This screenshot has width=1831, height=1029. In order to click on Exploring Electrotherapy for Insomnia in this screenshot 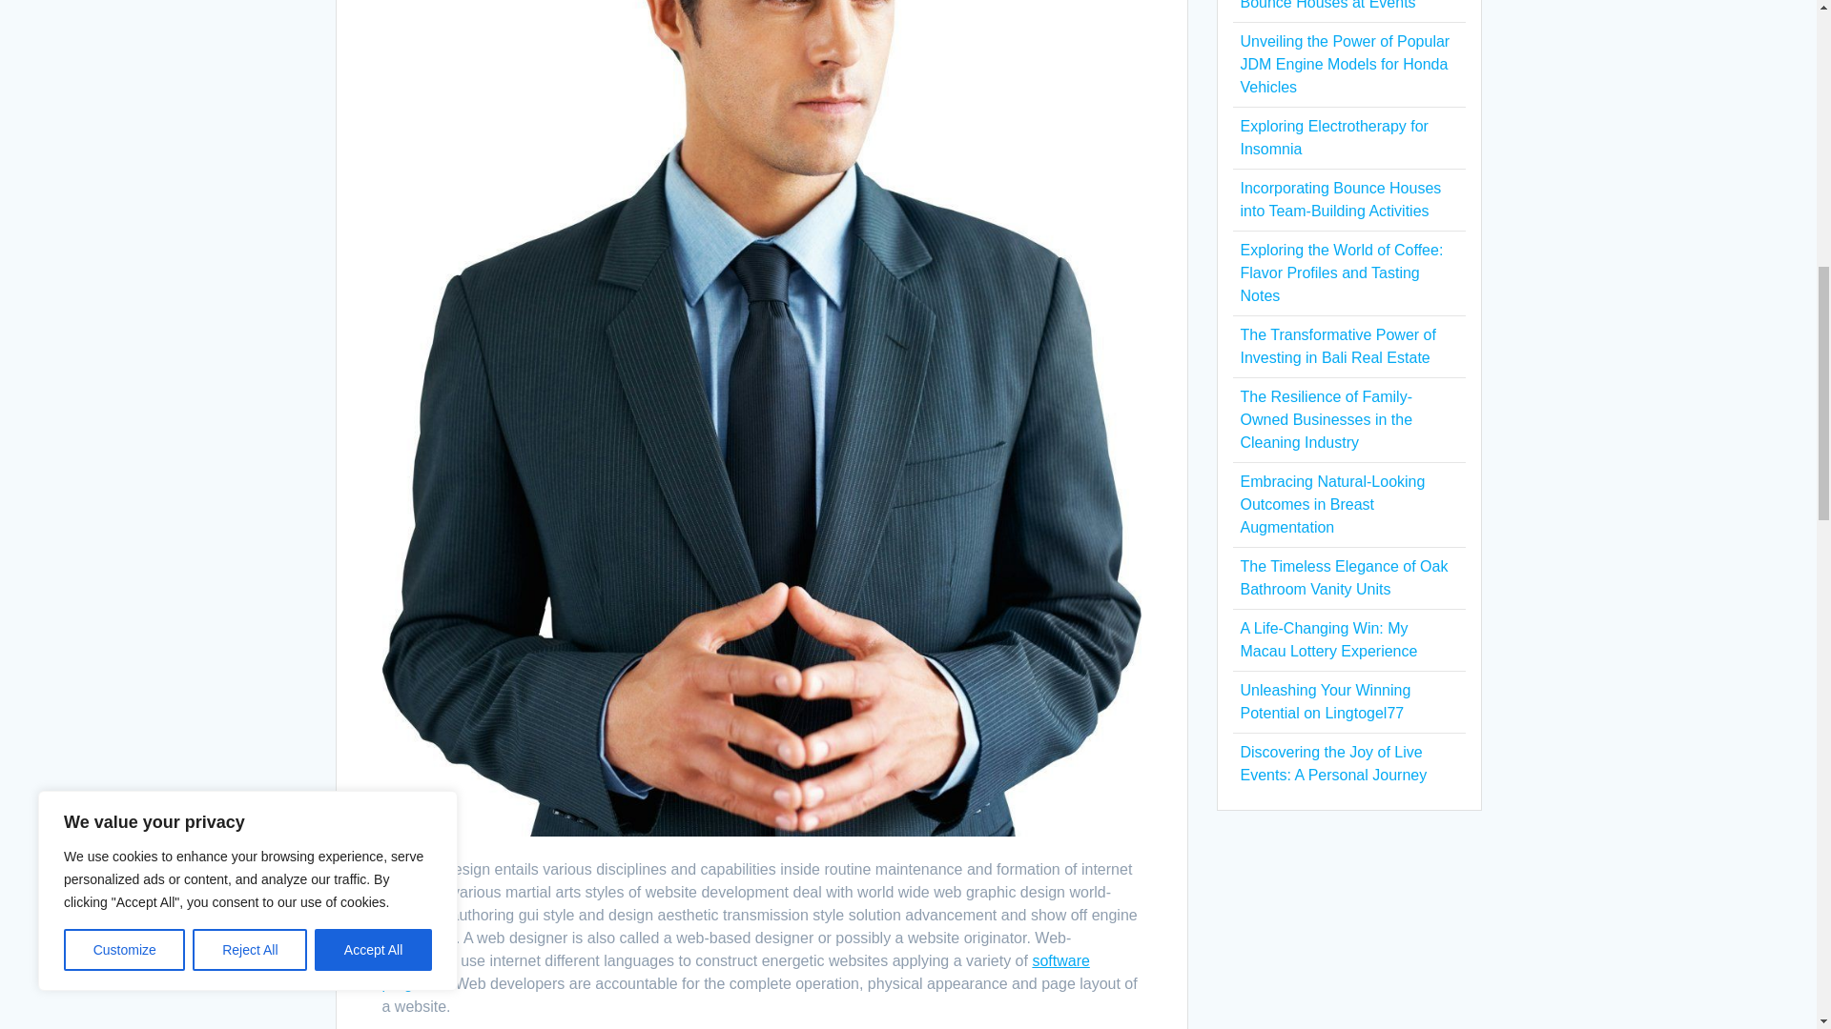, I will do `click(1333, 137)`.